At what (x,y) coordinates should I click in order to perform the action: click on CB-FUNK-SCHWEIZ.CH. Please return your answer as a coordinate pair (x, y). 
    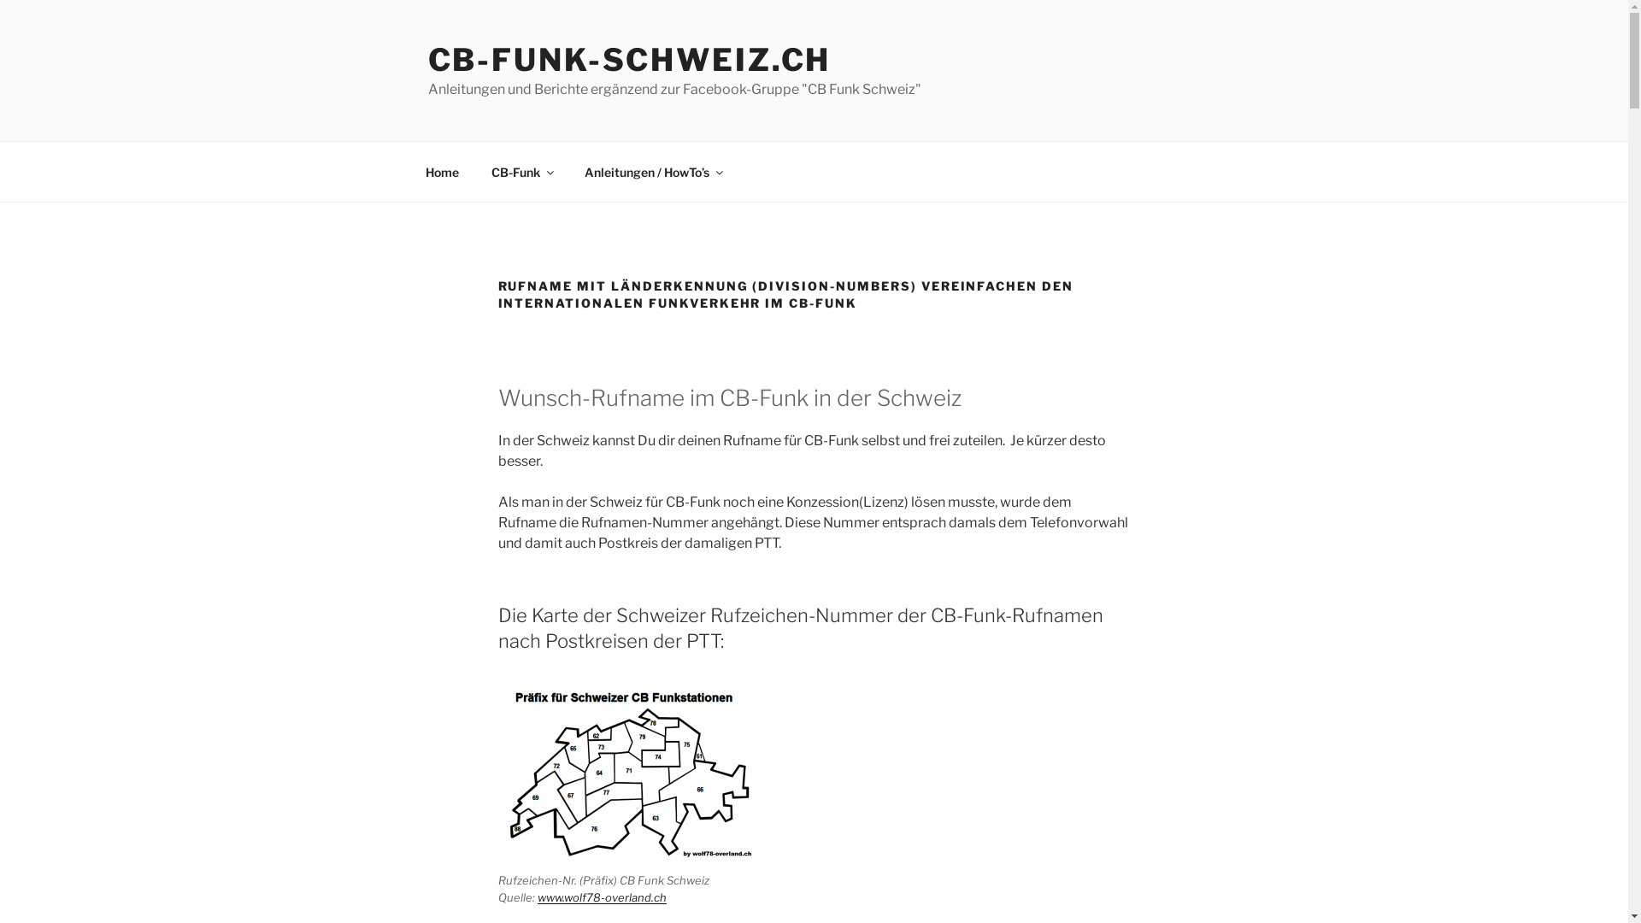
    Looking at the image, I should click on (629, 60).